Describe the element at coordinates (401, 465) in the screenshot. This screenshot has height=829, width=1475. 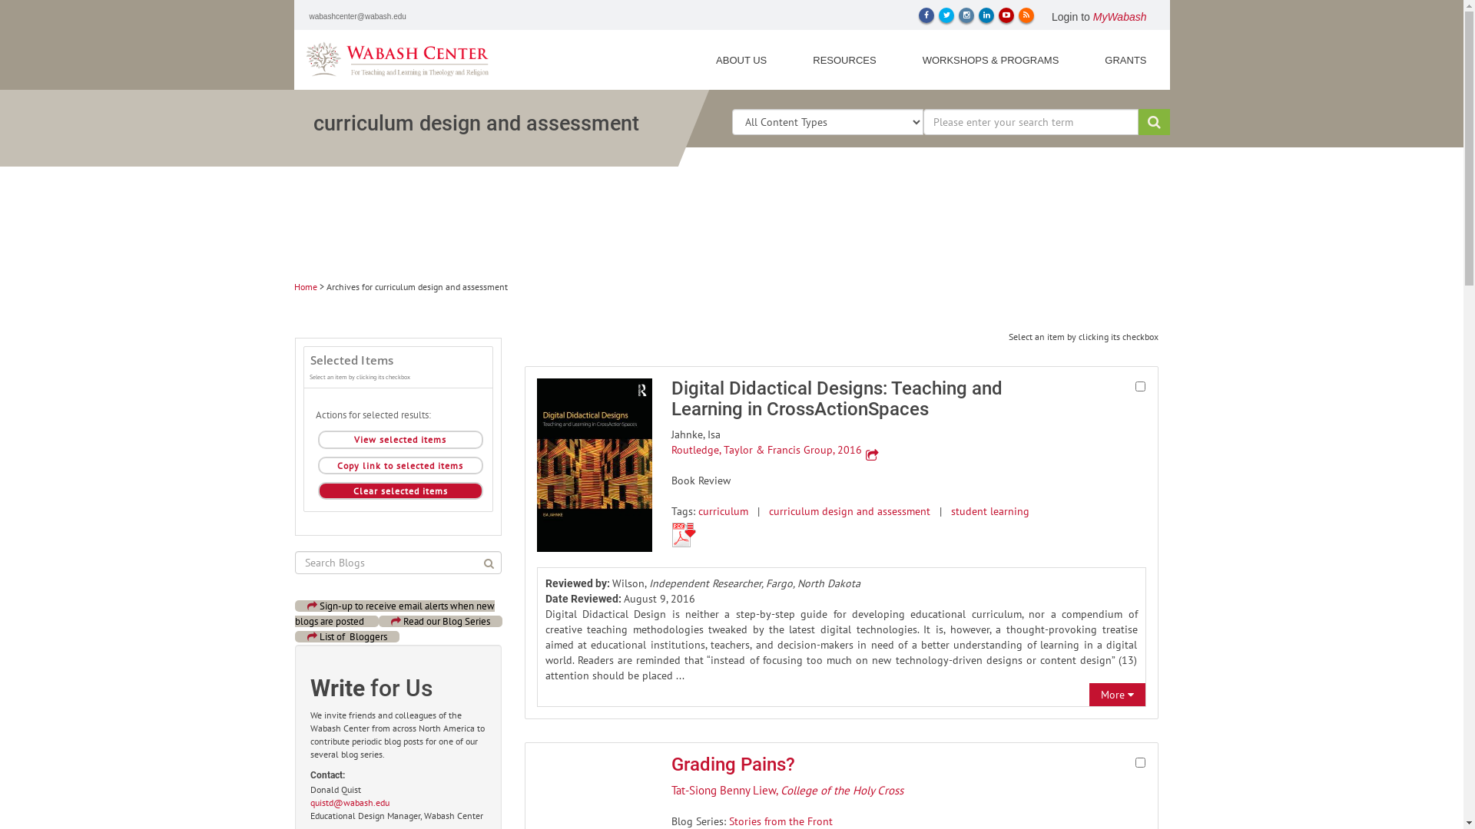
I see `Copy link to selected items` at that location.